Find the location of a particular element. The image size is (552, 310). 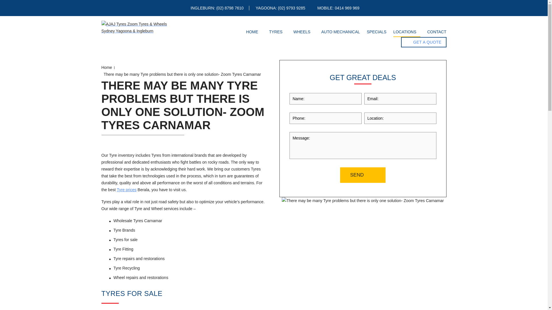

SPECIALS is located at coordinates (377, 32).